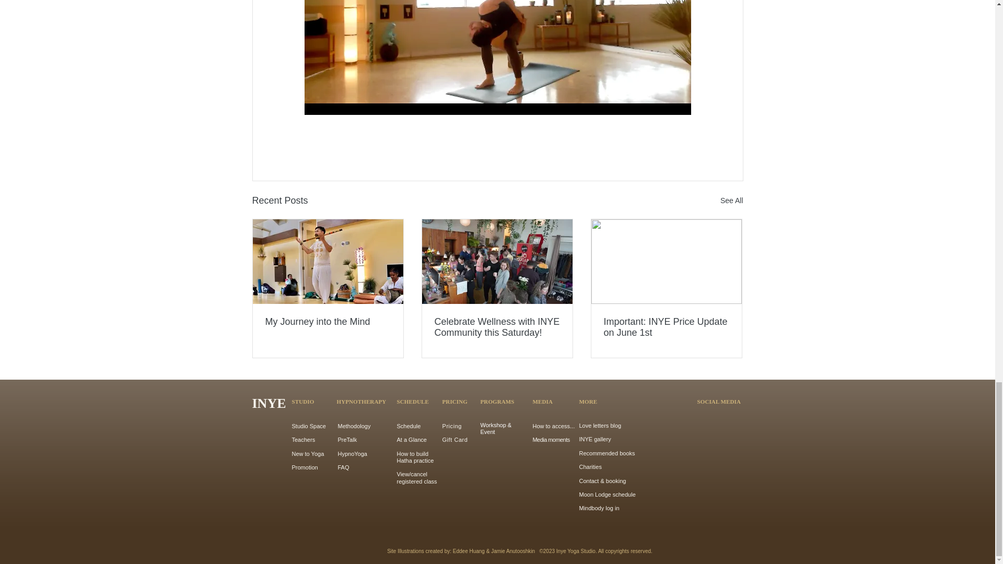 The height and width of the screenshot is (564, 1003). What do you see at coordinates (308, 426) in the screenshot?
I see `Studio Space` at bounding box center [308, 426].